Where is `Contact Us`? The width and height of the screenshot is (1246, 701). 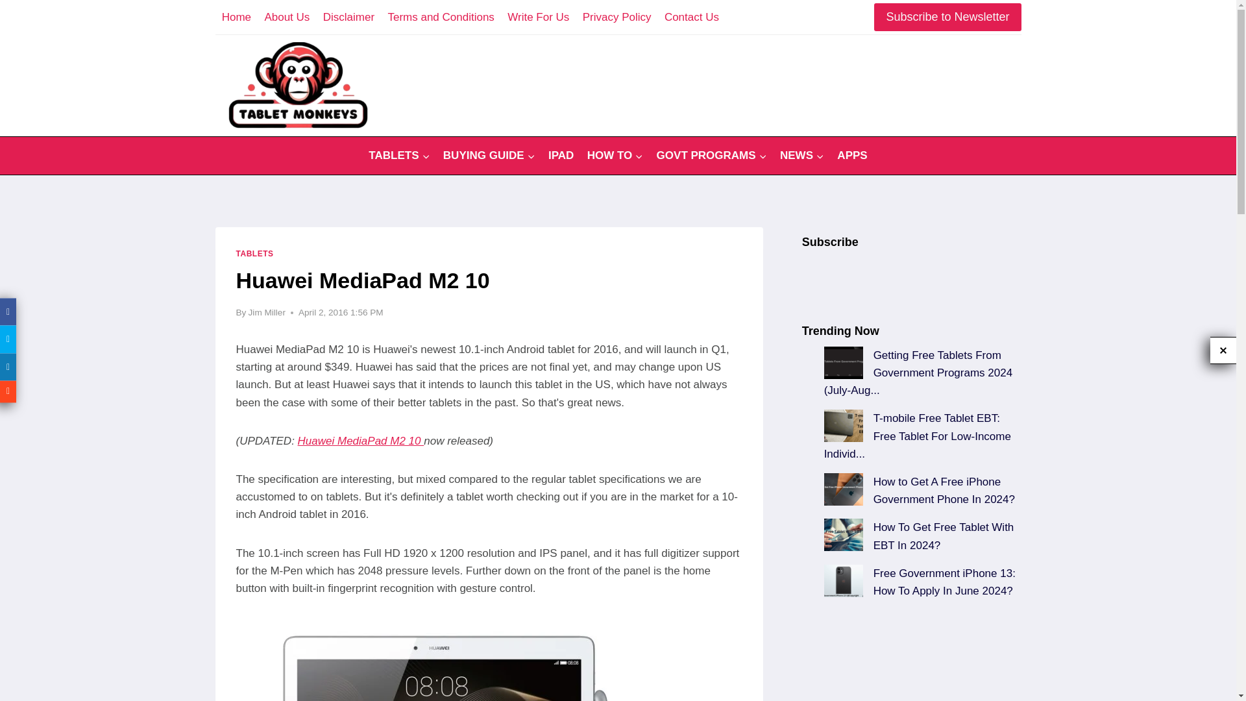 Contact Us is located at coordinates (691, 17).